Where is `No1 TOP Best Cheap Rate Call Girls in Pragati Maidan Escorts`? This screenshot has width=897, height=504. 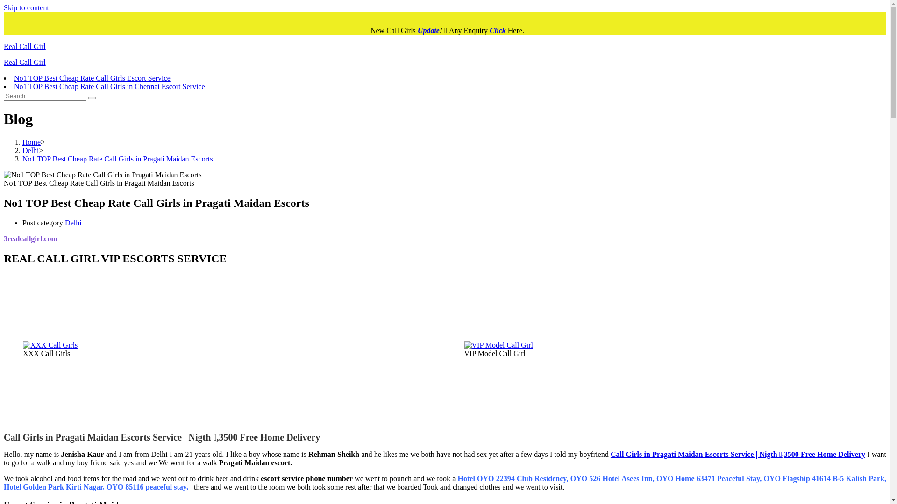 No1 TOP Best Cheap Rate Call Girls in Pragati Maidan Escorts is located at coordinates (118, 159).